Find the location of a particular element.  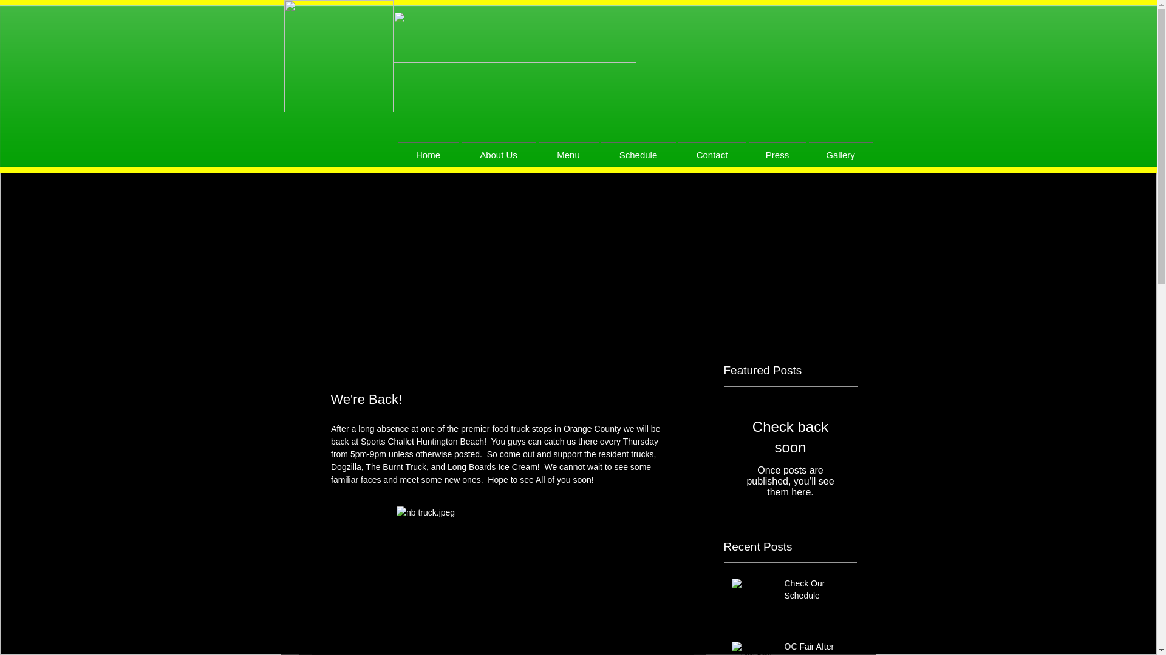

Menu is located at coordinates (567, 149).